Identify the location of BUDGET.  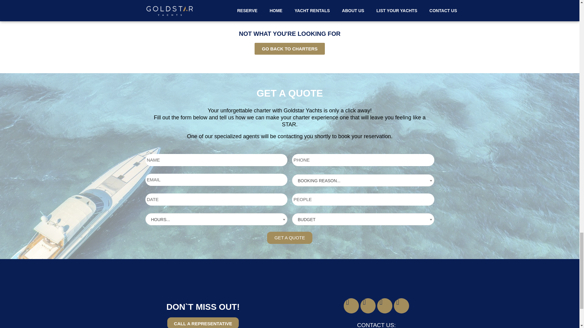
(364, 220).